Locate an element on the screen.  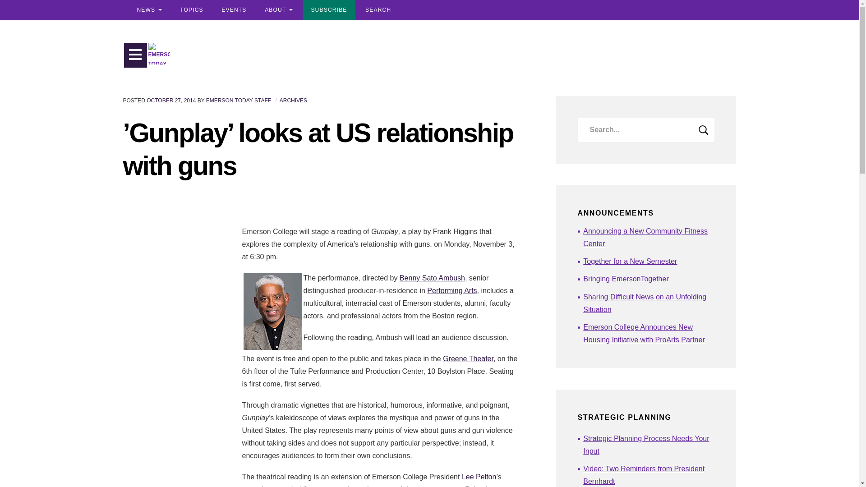
EMERSON TODAY STAFF is located at coordinates (238, 101).